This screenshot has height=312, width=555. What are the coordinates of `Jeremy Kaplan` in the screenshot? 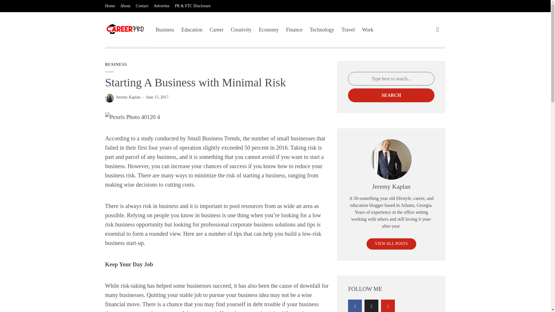 It's located at (128, 97).